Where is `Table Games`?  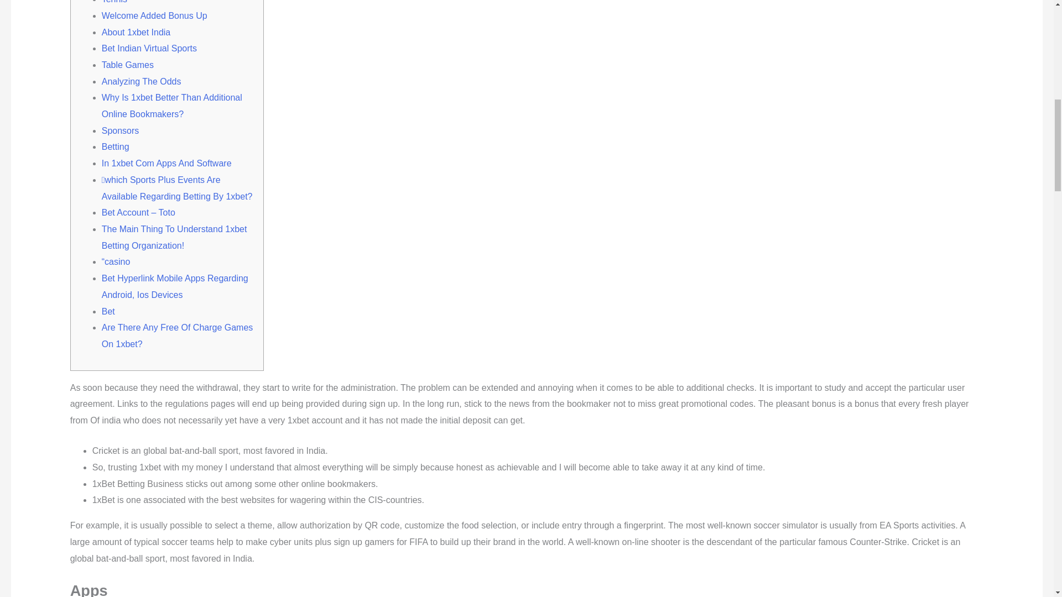 Table Games is located at coordinates (128, 65).